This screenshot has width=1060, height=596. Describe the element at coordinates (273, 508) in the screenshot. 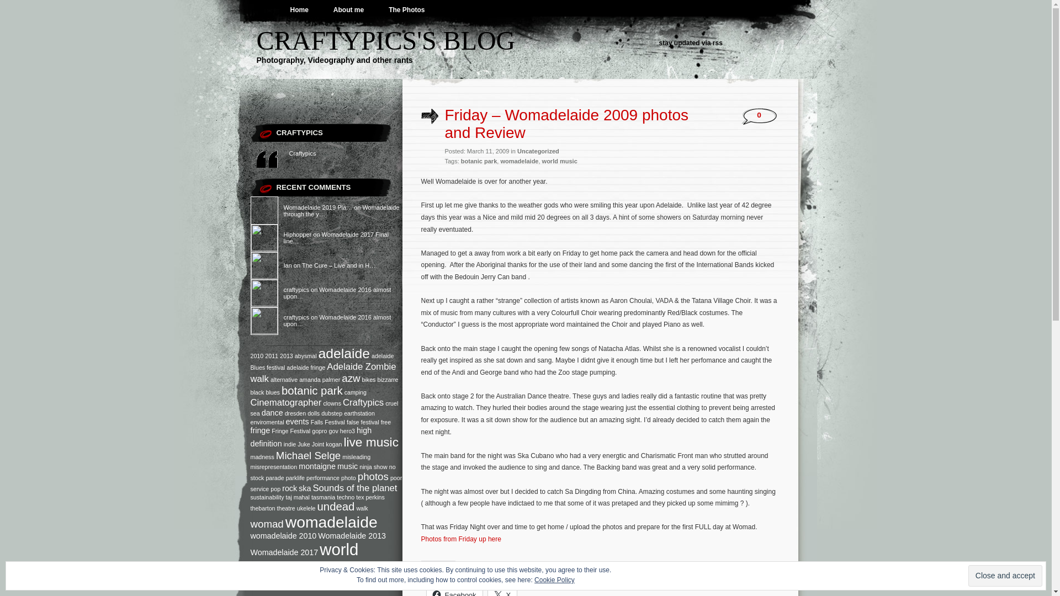

I see `thebarton theatre` at that location.